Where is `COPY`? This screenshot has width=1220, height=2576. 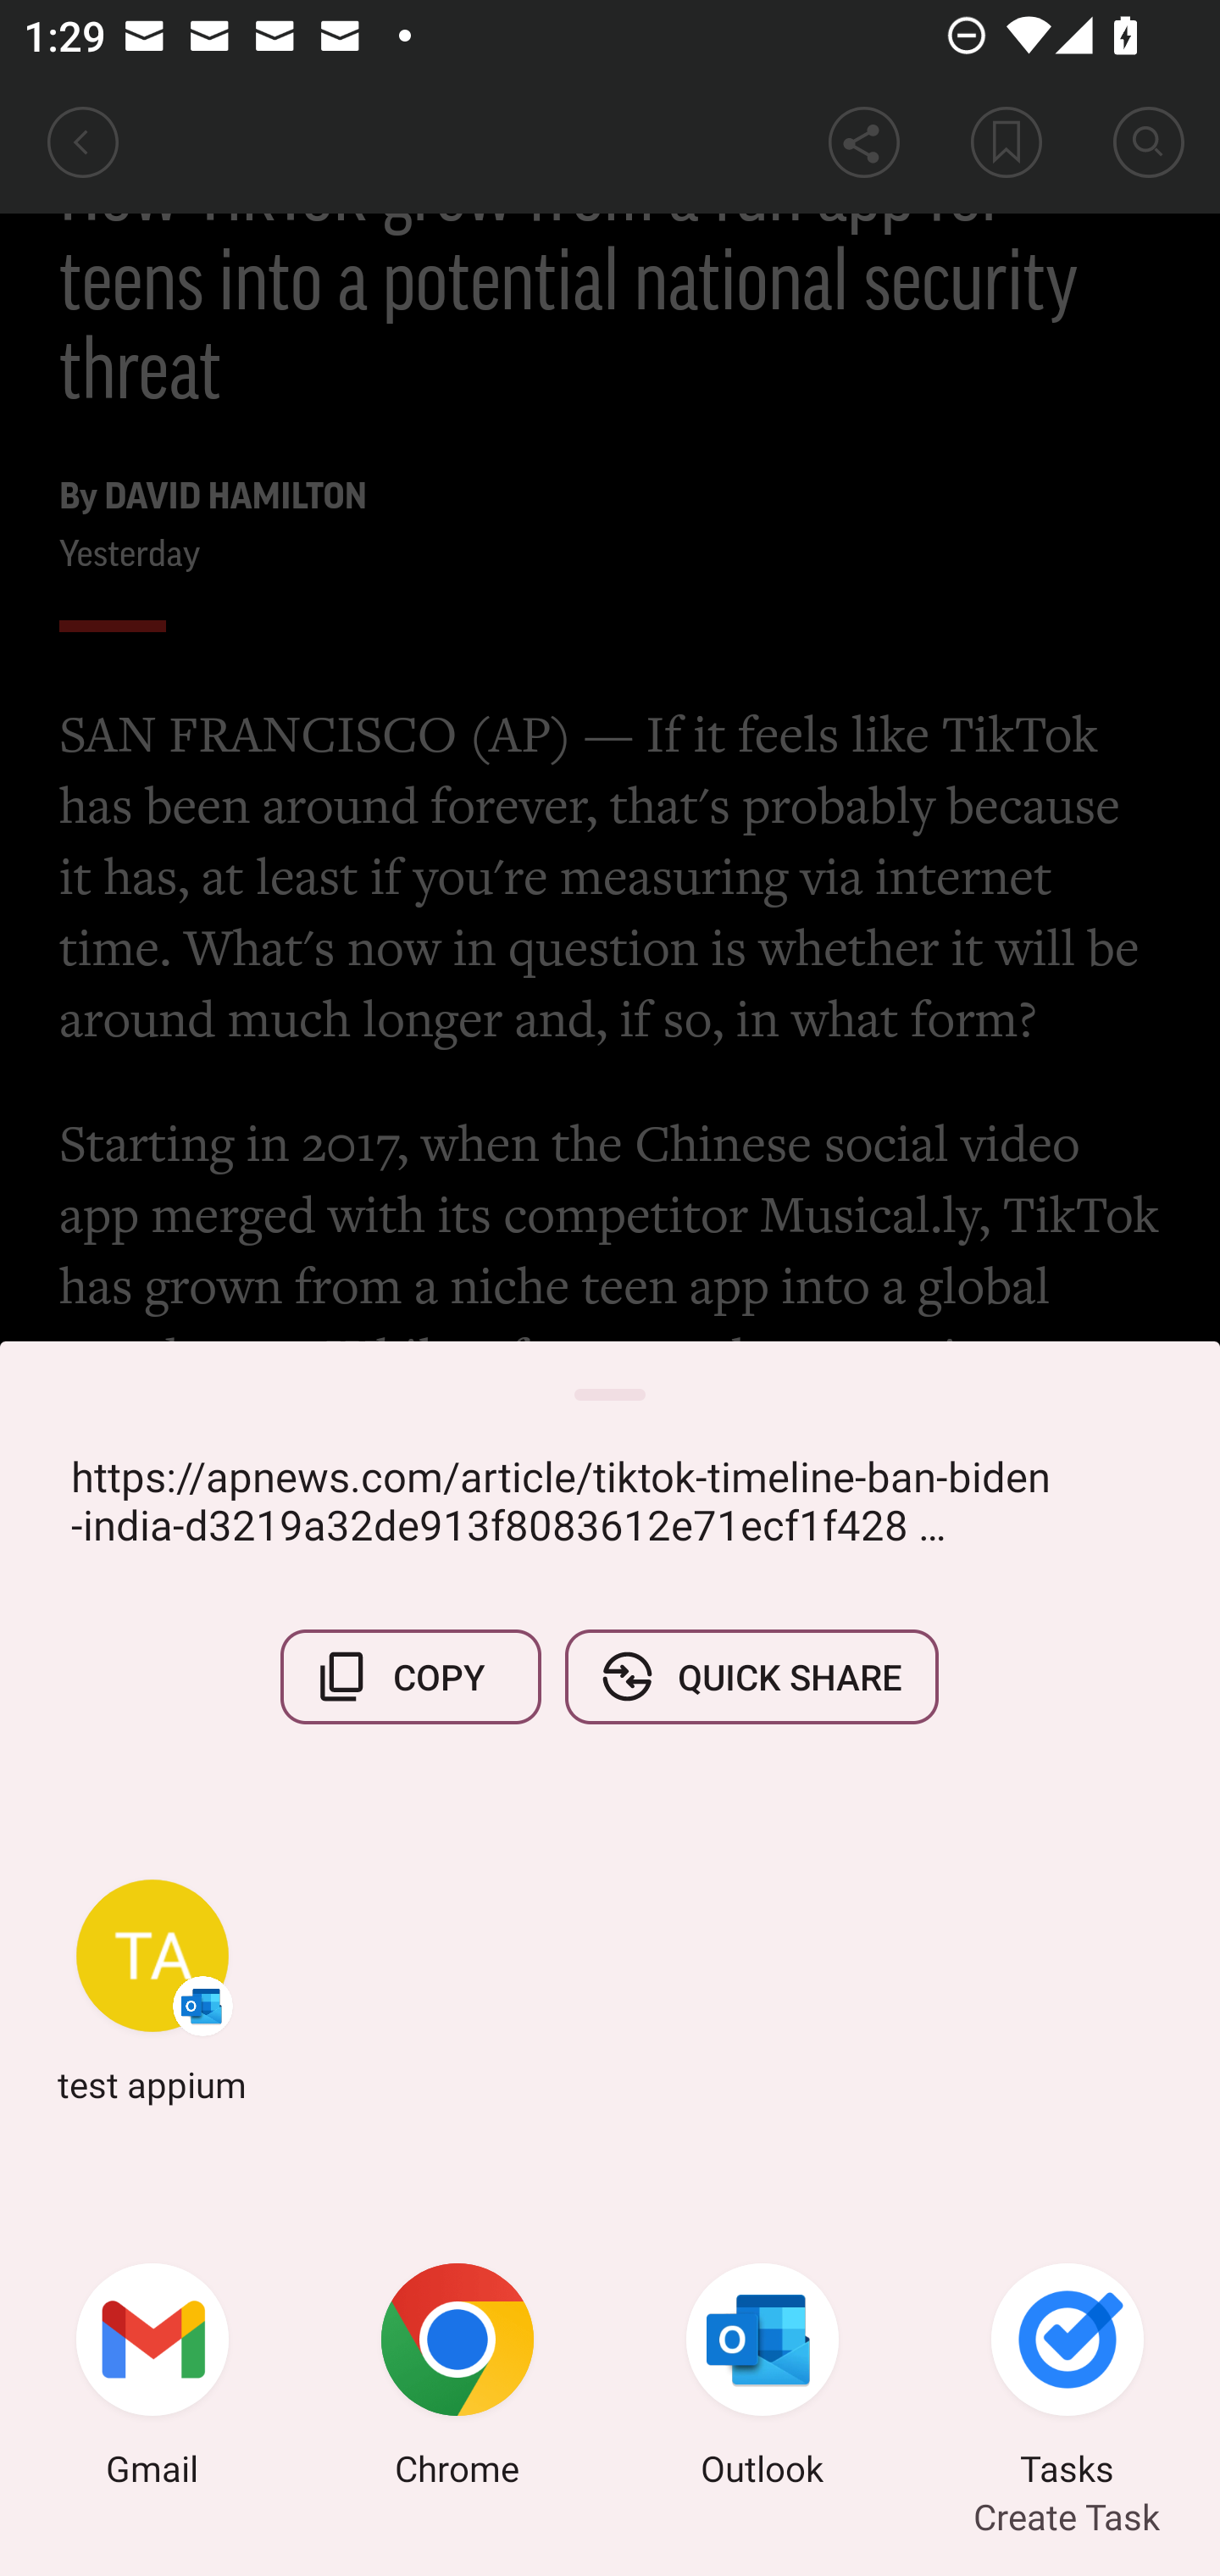 COPY is located at coordinates (411, 1676).